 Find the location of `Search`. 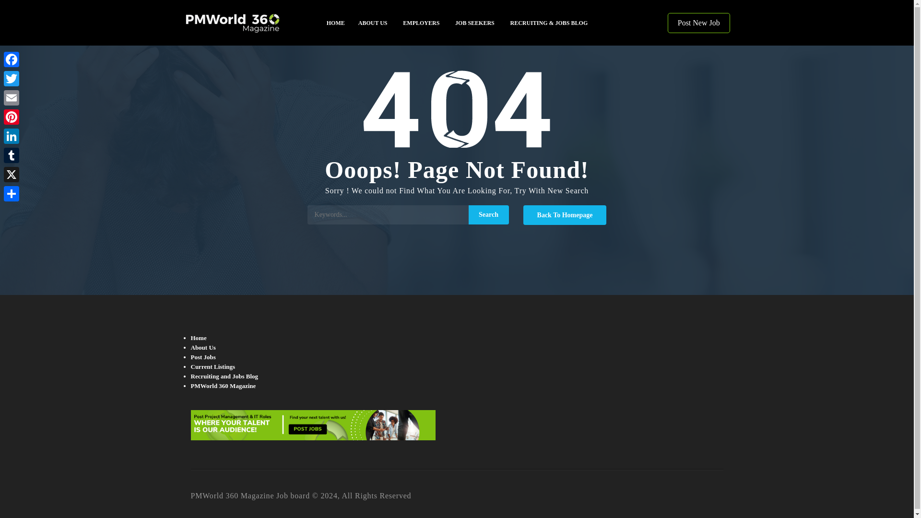

Search is located at coordinates (489, 214).